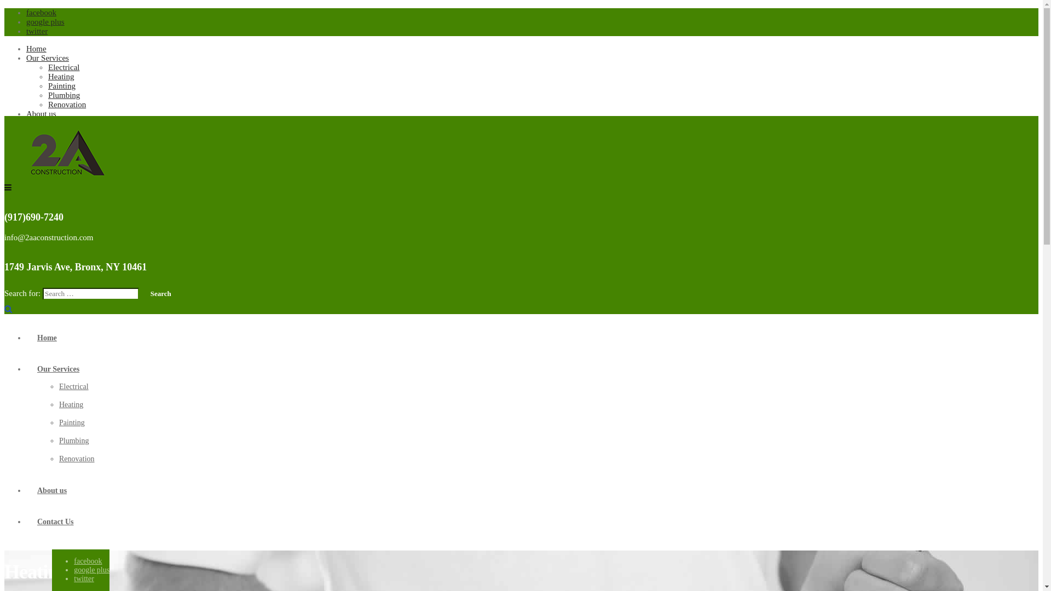 The height and width of the screenshot is (591, 1051). What do you see at coordinates (71, 405) in the screenshot?
I see `Heating` at bounding box center [71, 405].